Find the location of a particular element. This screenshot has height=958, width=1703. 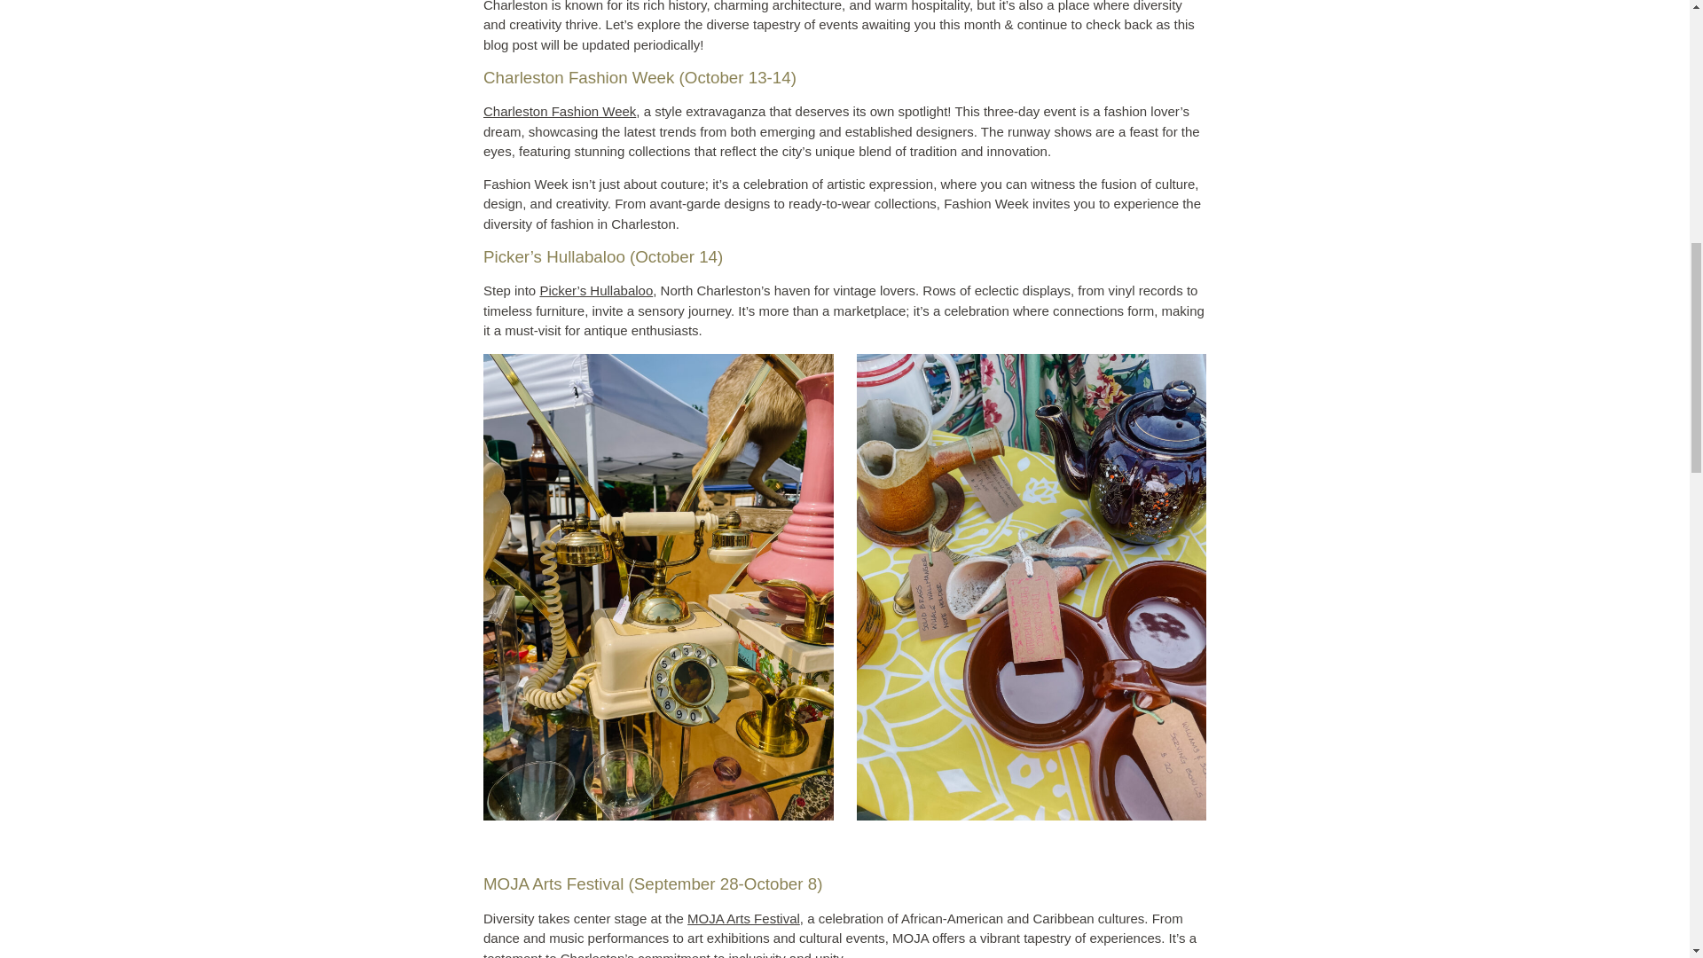

Charleston Fashion Week is located at coordinates (559, 110).